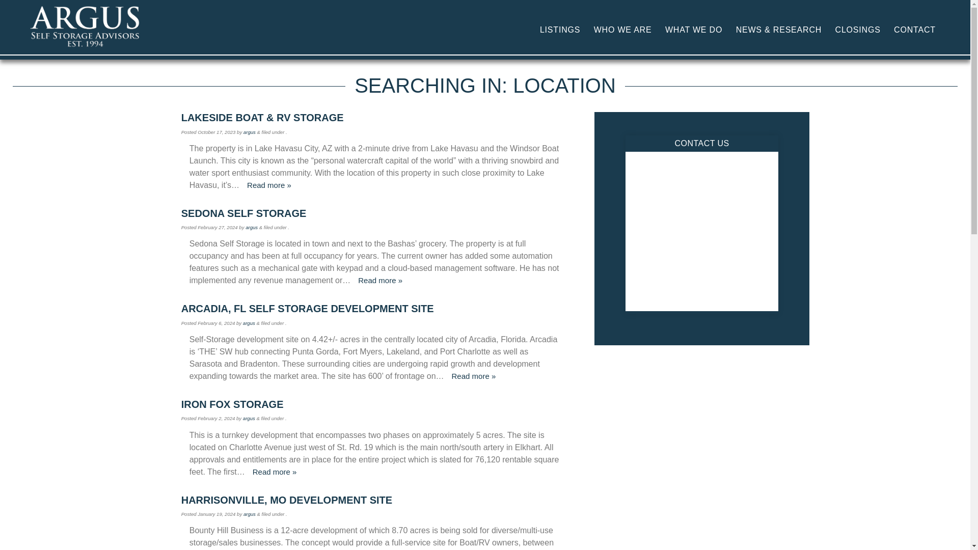 Image resolution: width=978 pixels, height=550 pixels. I want to click on CLOSINGS, so click(858, 30).